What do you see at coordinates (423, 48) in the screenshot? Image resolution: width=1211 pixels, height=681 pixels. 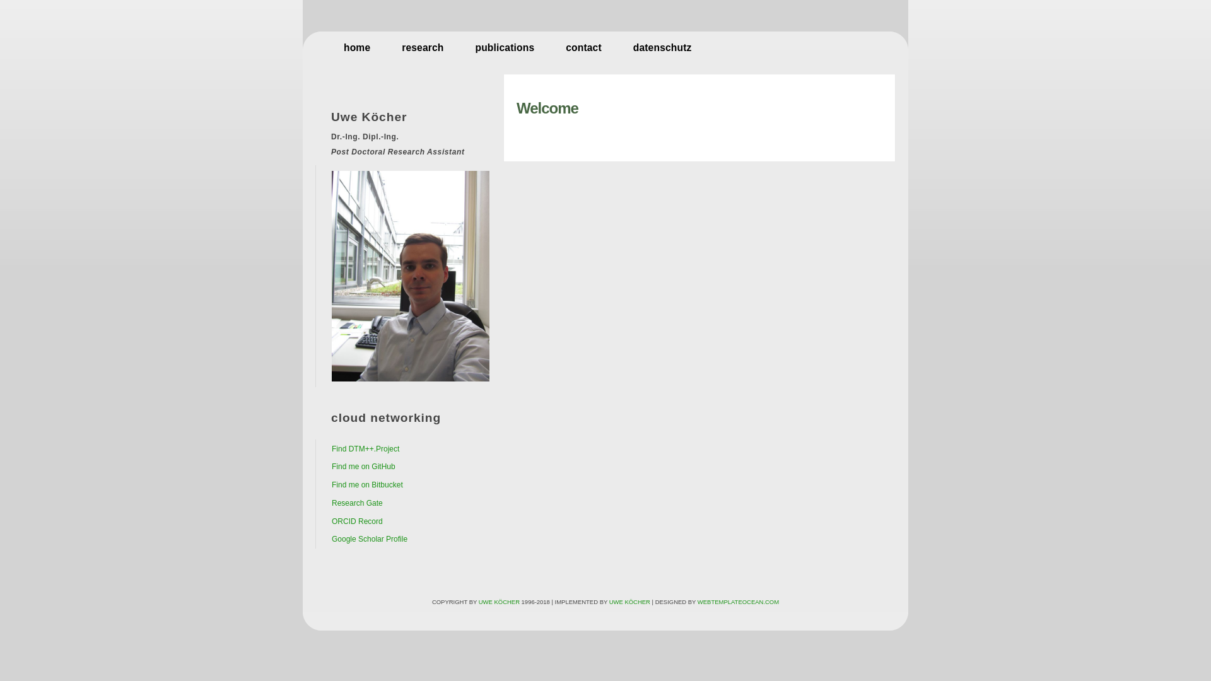 I see `research` at bounding box center [423, 48].